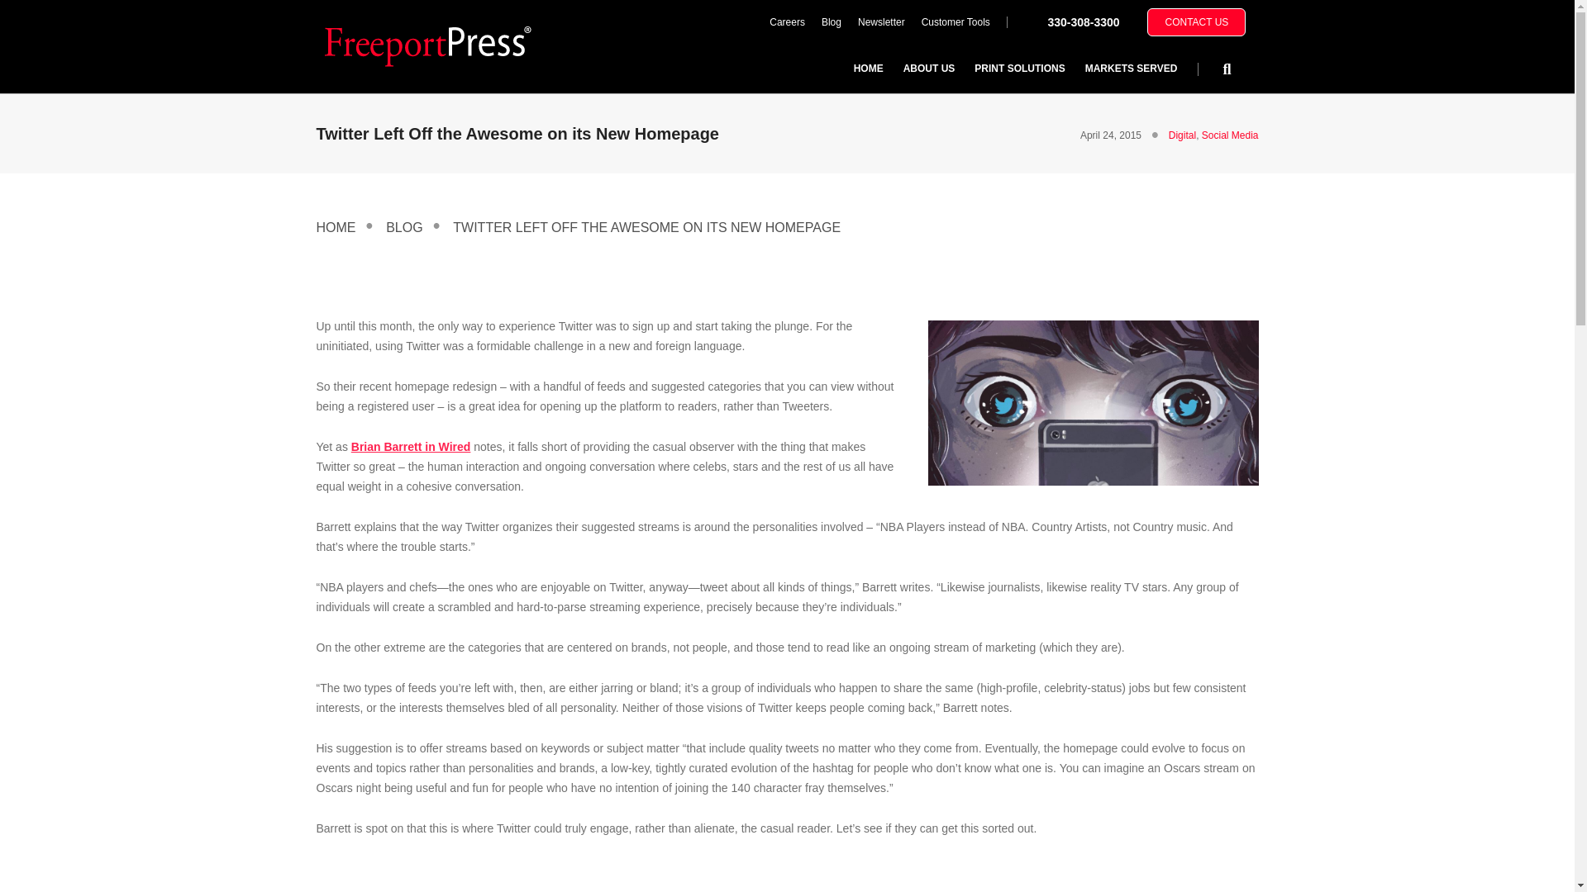  I want to click on PRINT SOLUTIONS, so click(1019, 68).